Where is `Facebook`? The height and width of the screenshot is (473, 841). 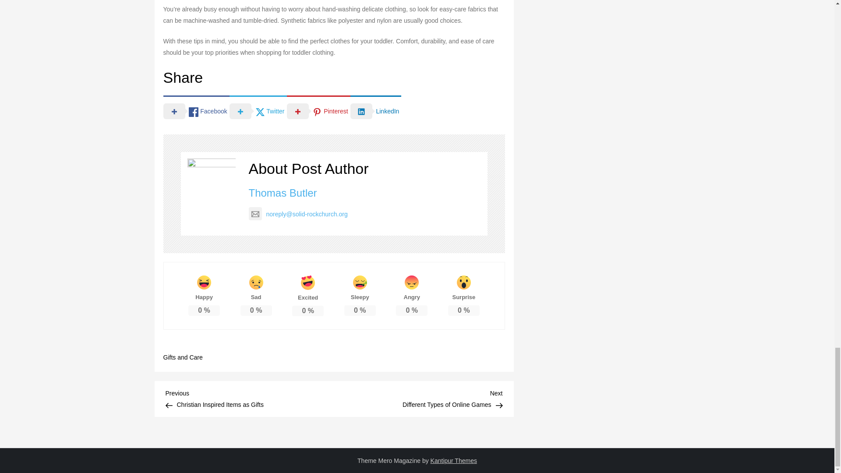 Facebook is located at coordinates (318, 110).